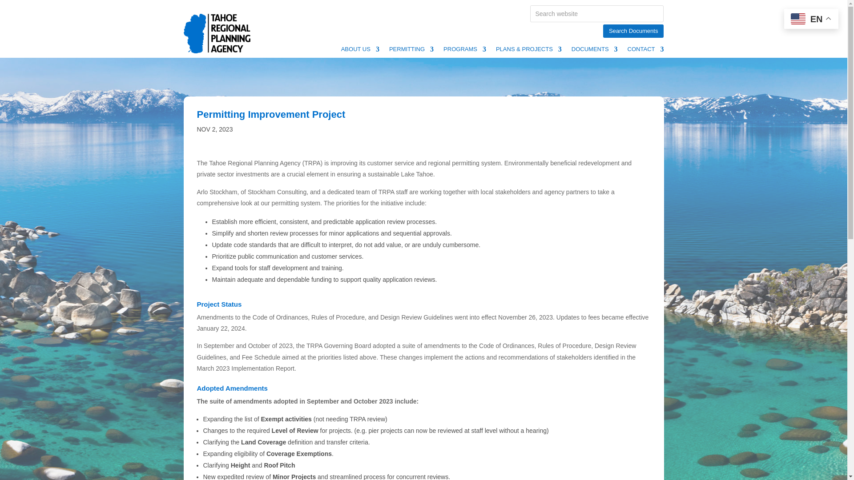 The height and width of the screenshot is (480, 854). I want to click on ABOUT US, so click(360, 51).